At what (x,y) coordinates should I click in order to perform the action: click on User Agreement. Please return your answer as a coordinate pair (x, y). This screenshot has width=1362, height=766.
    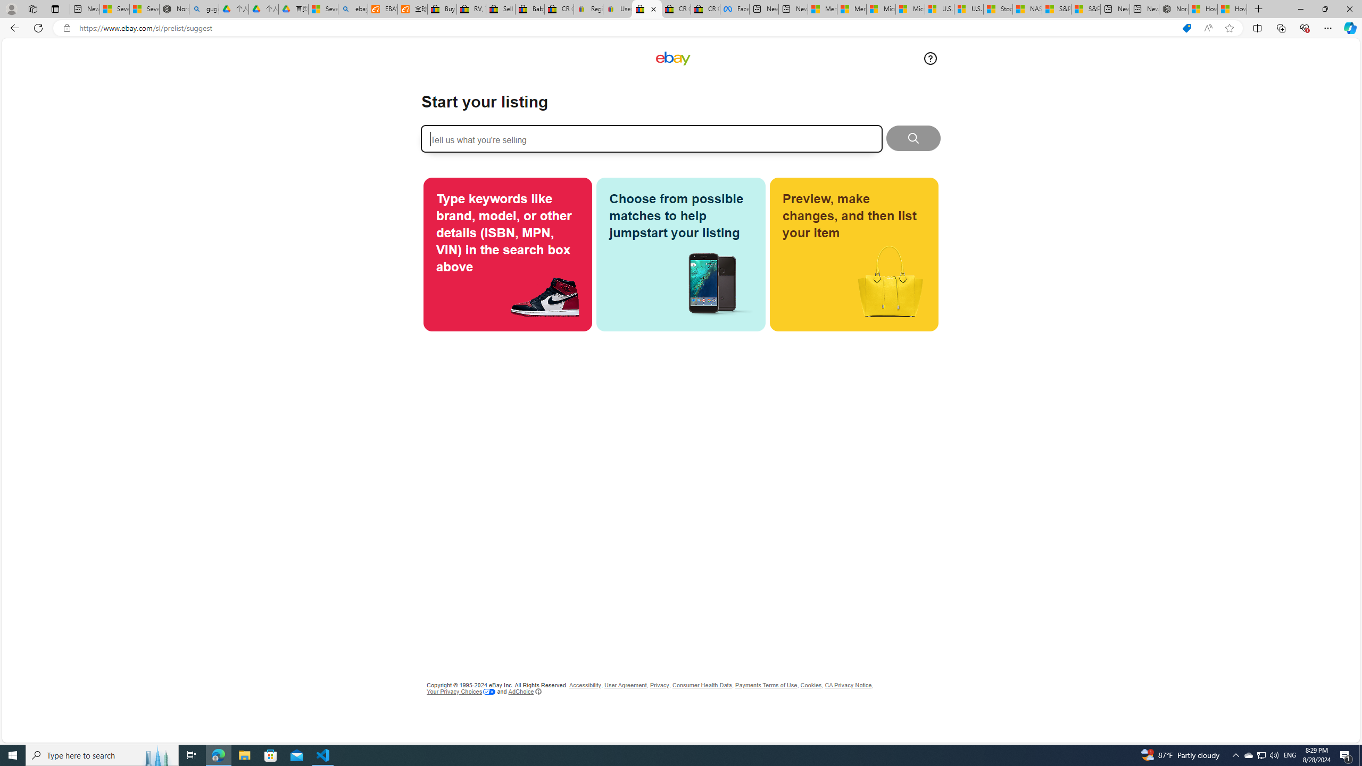
    Looking at the image, I should click on (626, 685).